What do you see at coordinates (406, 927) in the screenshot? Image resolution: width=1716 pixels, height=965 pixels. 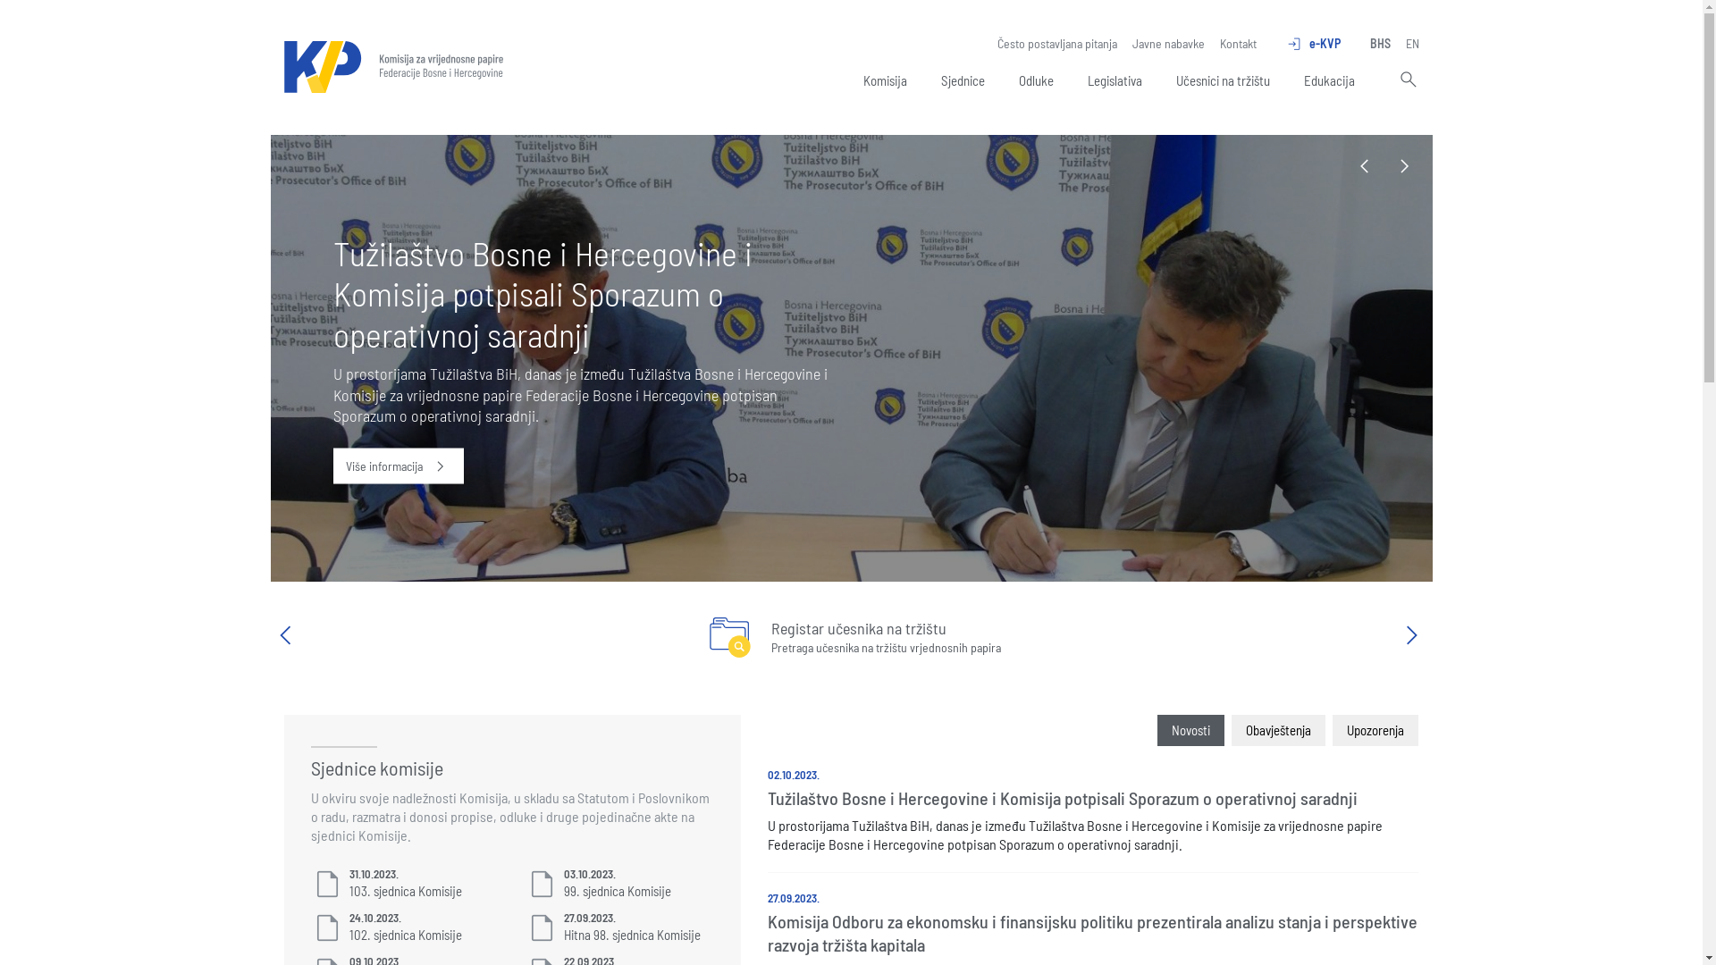 I see `draft
24.10.2023.
102. sjednica Komisije` at bounding box center [406, 927].